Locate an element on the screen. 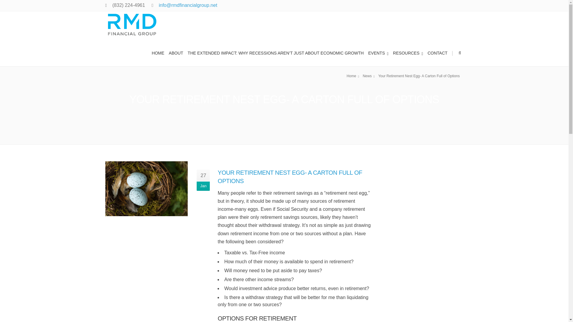 Image resolution: width=573 pixels, height=322 pixels. Your Retirement Nest Egg- A Carton Full of Options is located at coordinates (146, 189).